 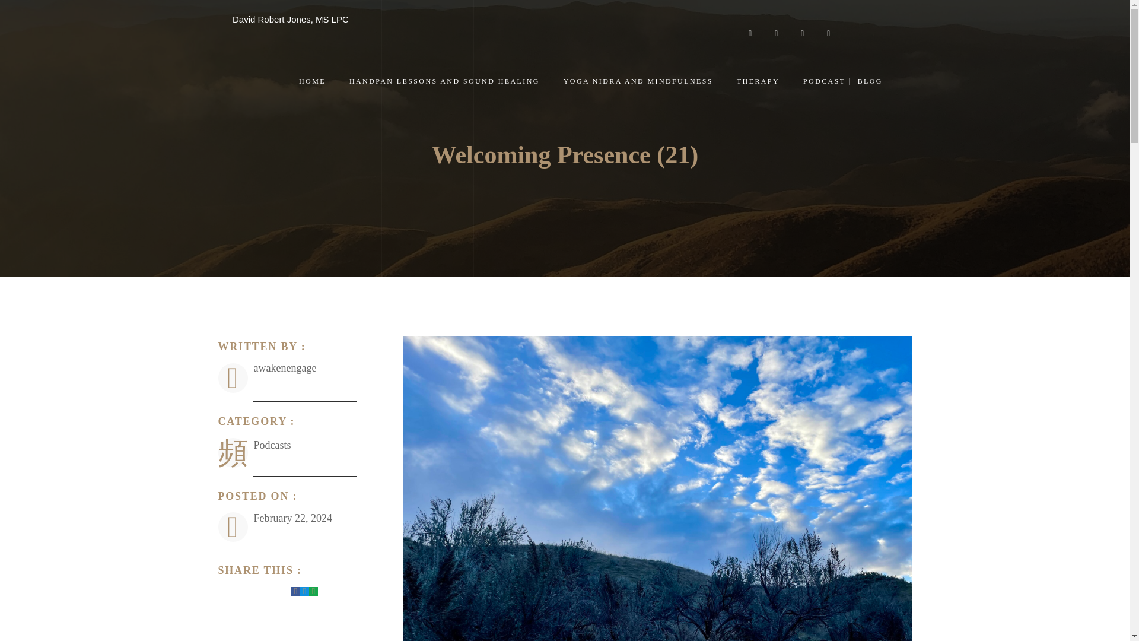 What do you see at coordinates (626, 82) in the screenshot?
I see `YOGA NIDRA AND MINDFULNESS` at bounding box center [626, 82].